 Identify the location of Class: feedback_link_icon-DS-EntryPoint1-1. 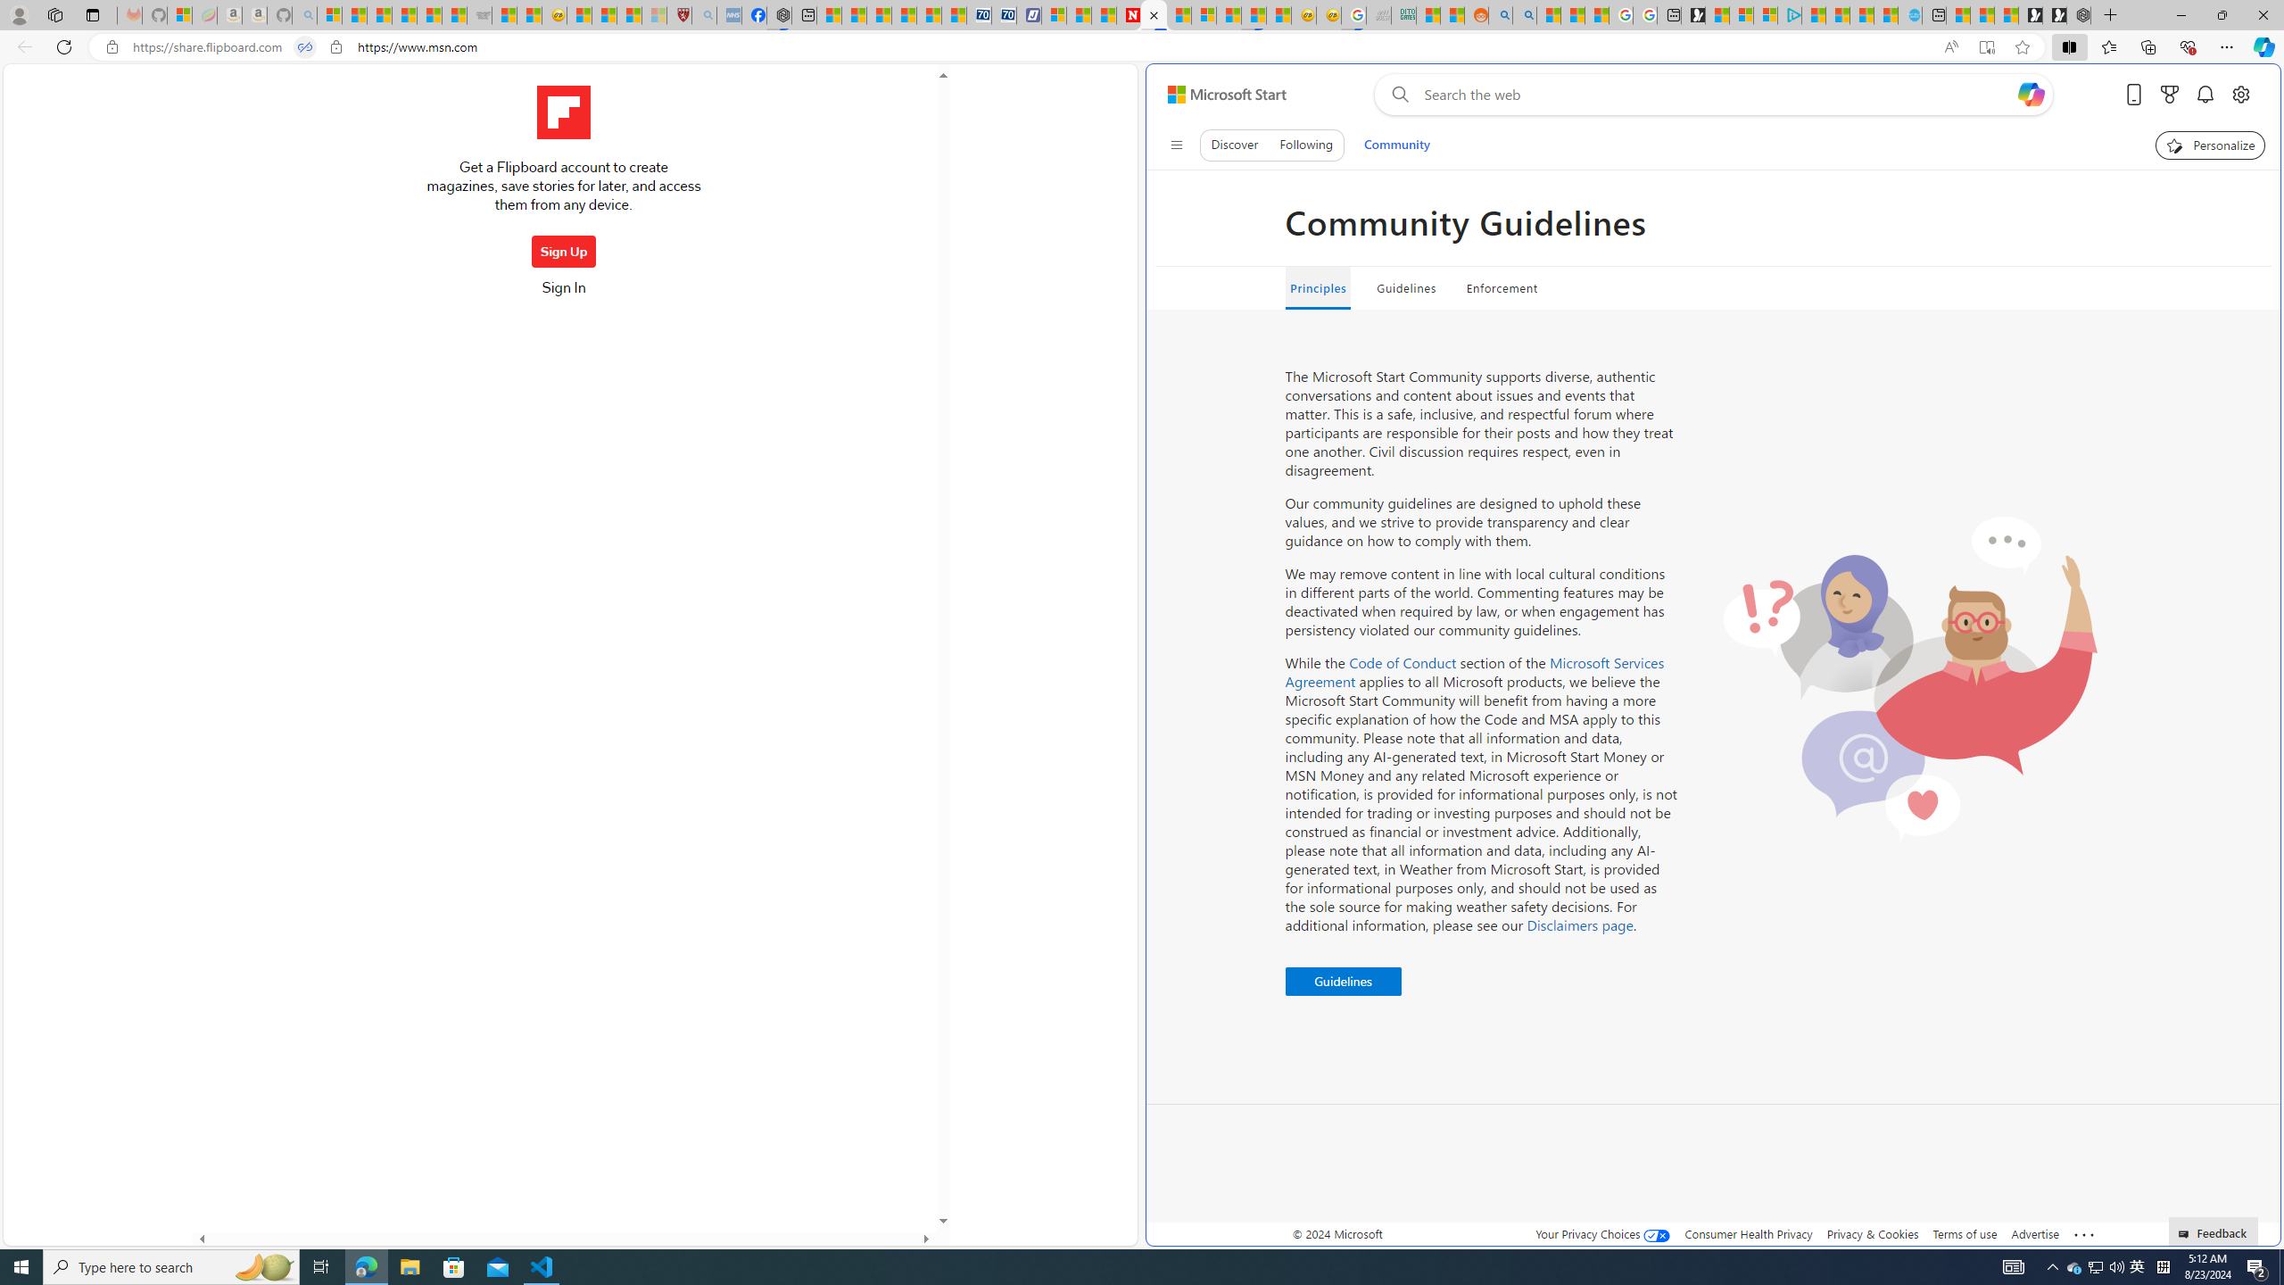
(2186, 1234).